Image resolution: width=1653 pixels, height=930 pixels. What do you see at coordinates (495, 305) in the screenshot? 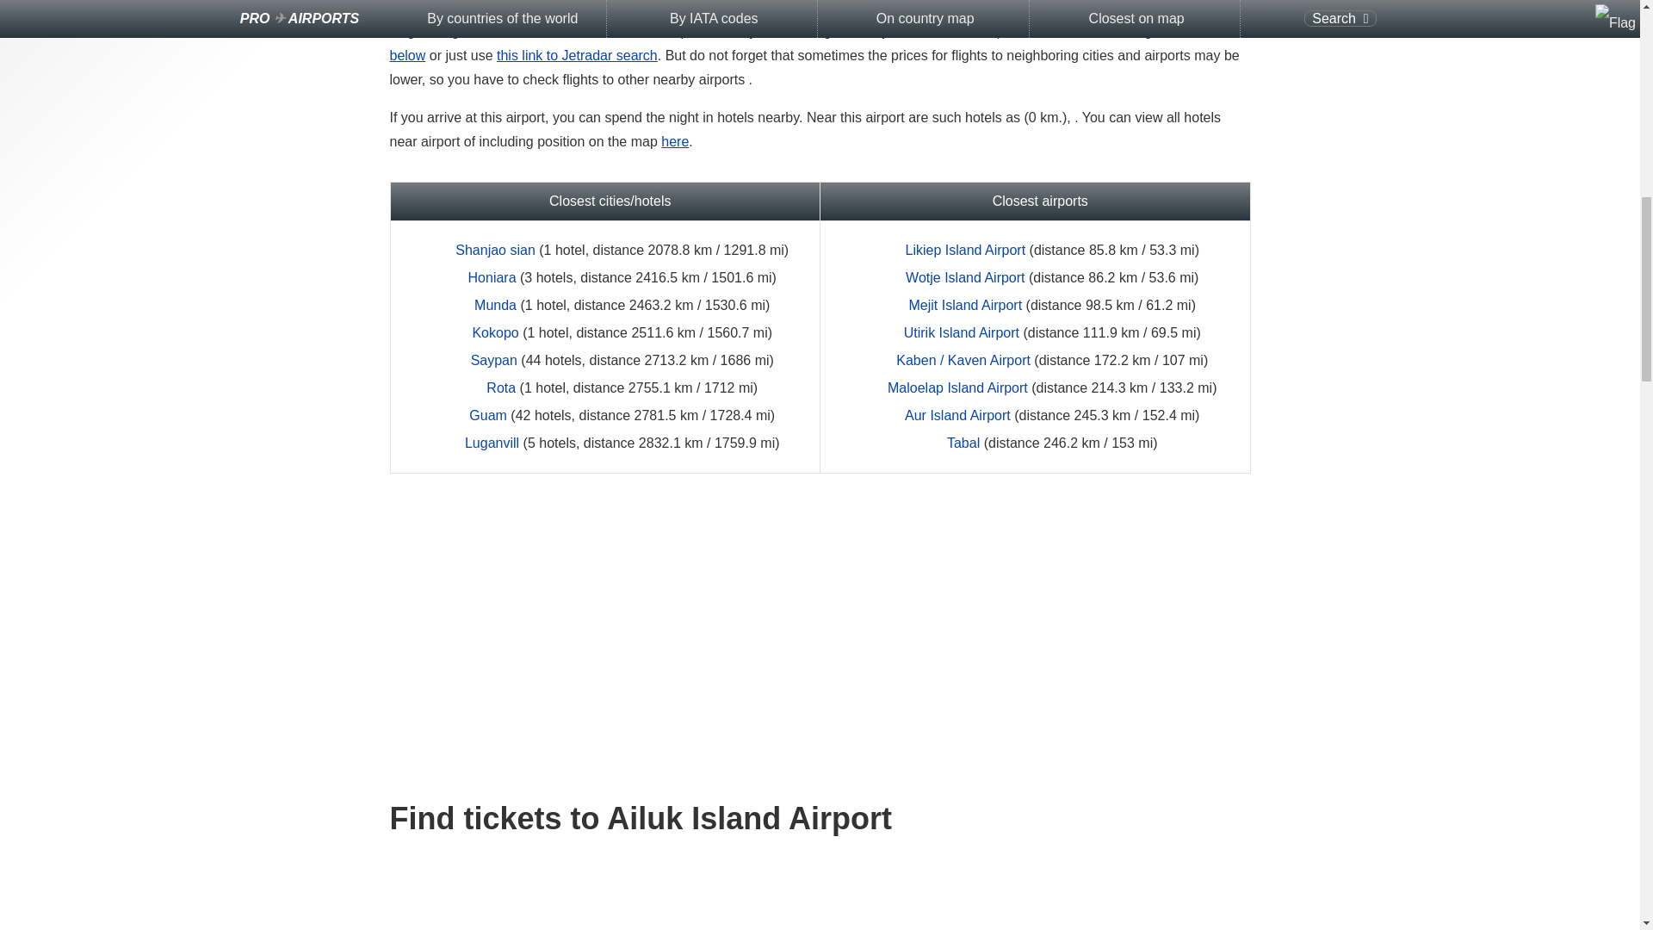
I see `Munda` at bounding box center [495, 305].